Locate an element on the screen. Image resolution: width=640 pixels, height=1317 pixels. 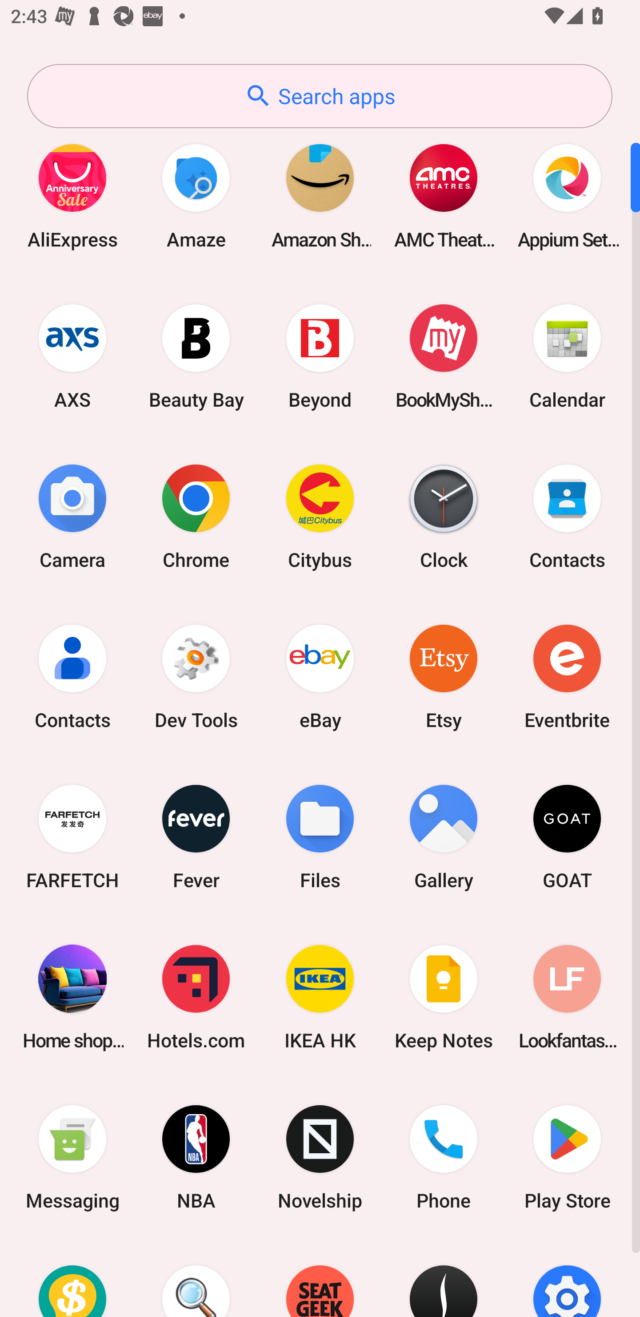
Etsy is located at coordinates (444, 676).